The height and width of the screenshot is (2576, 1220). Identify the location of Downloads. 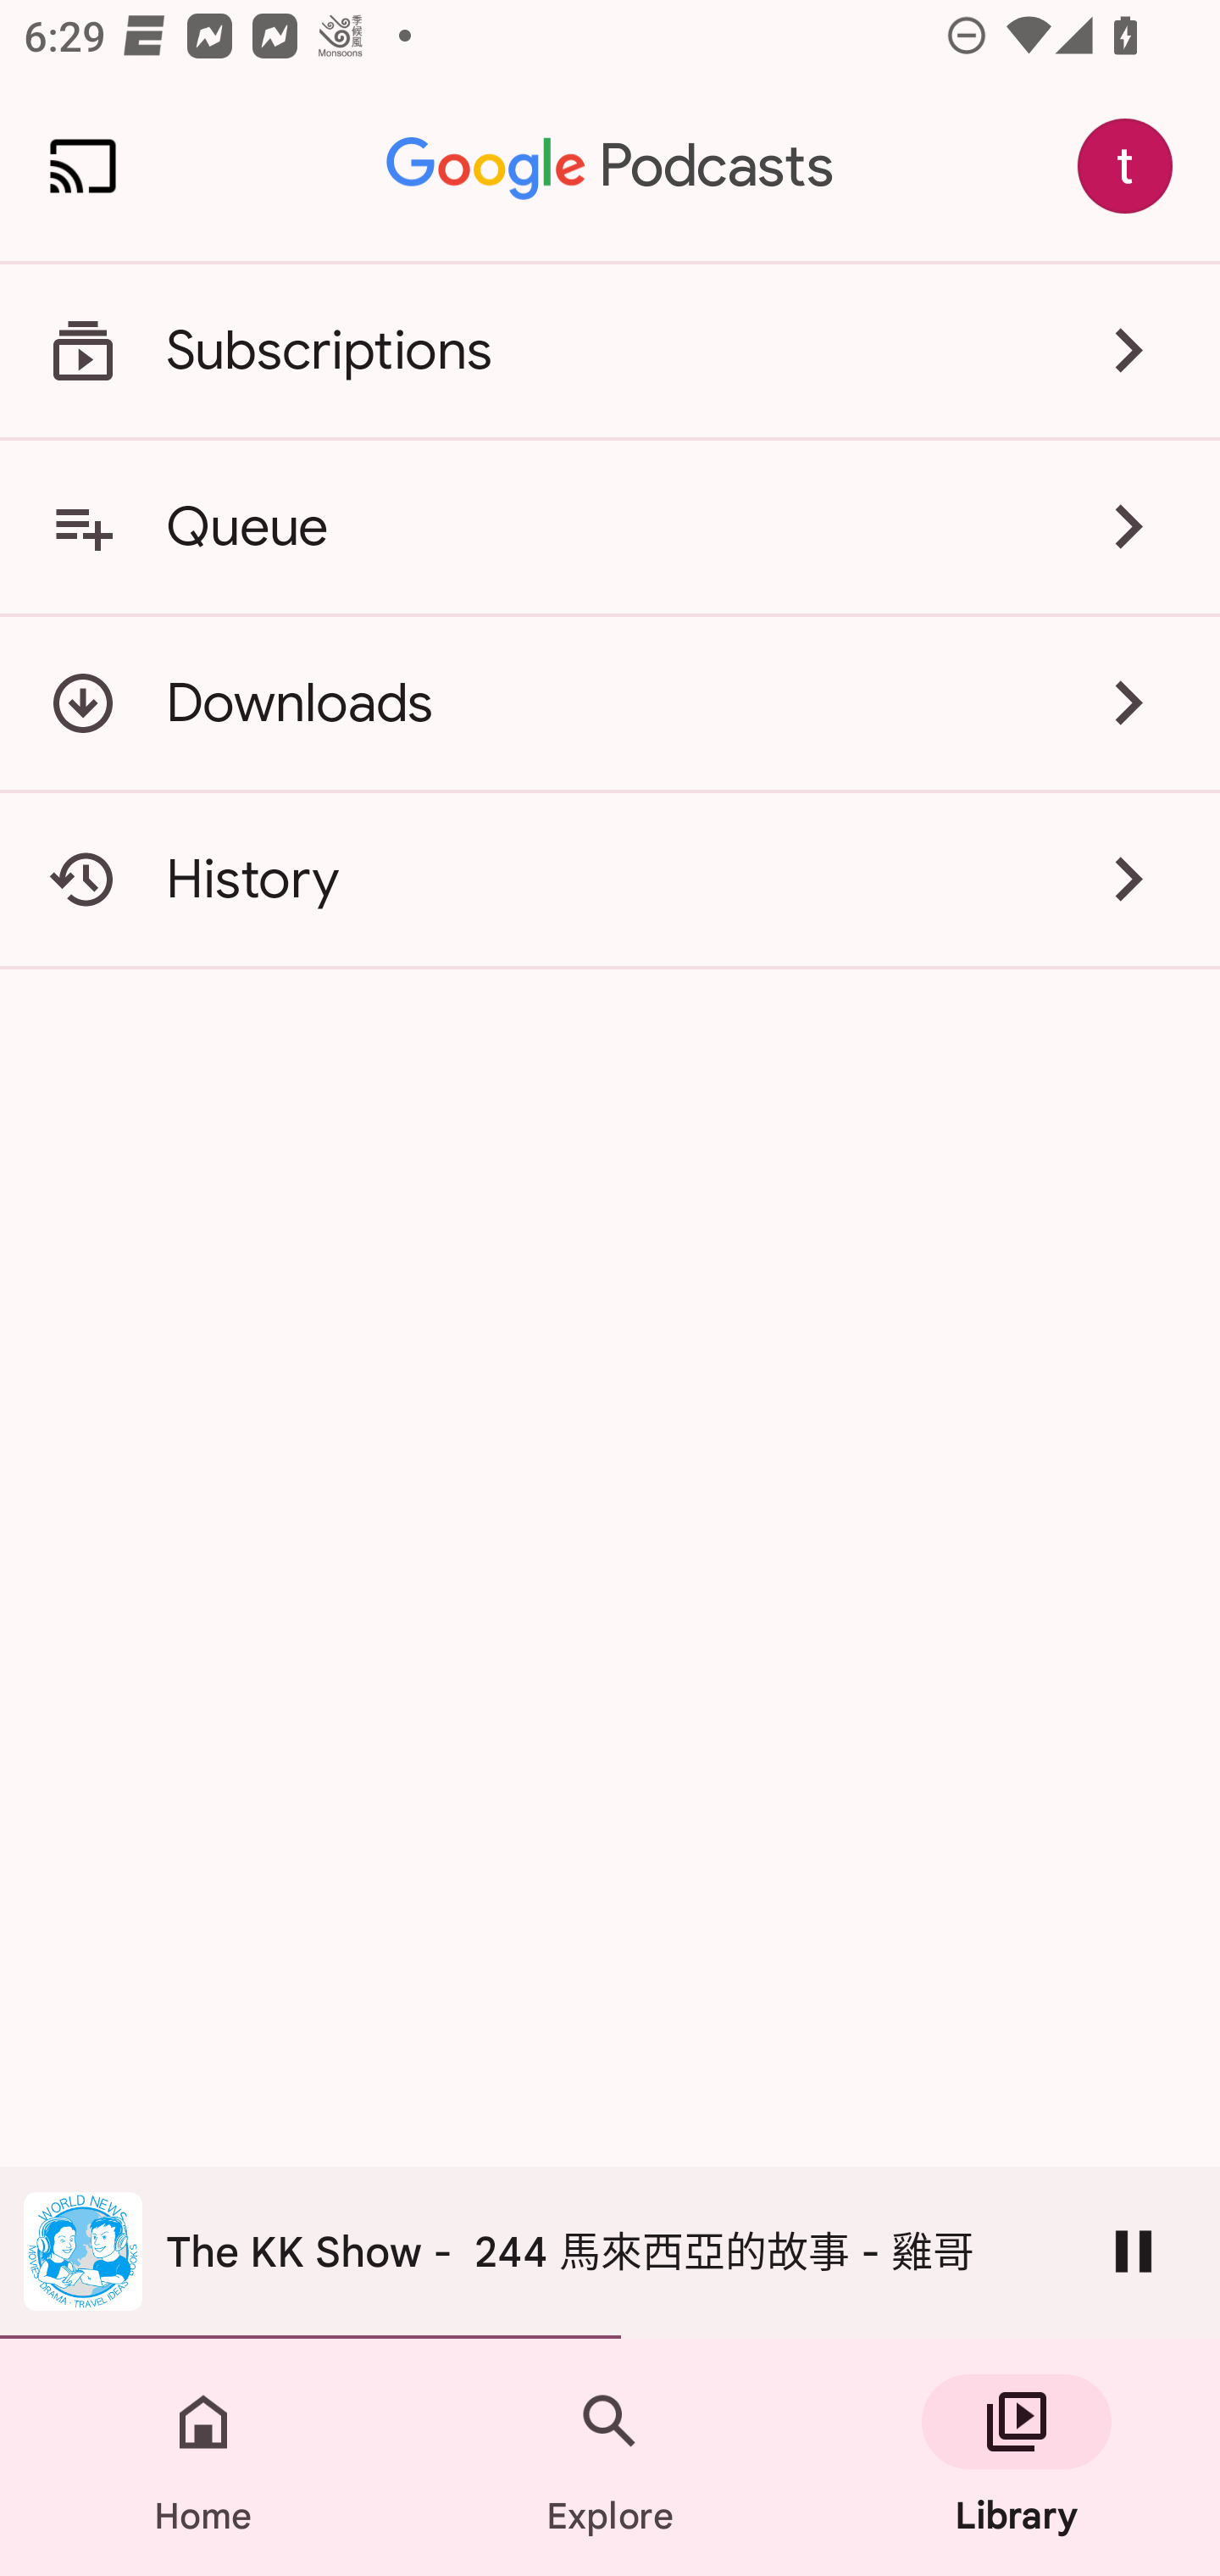
(610, 703).